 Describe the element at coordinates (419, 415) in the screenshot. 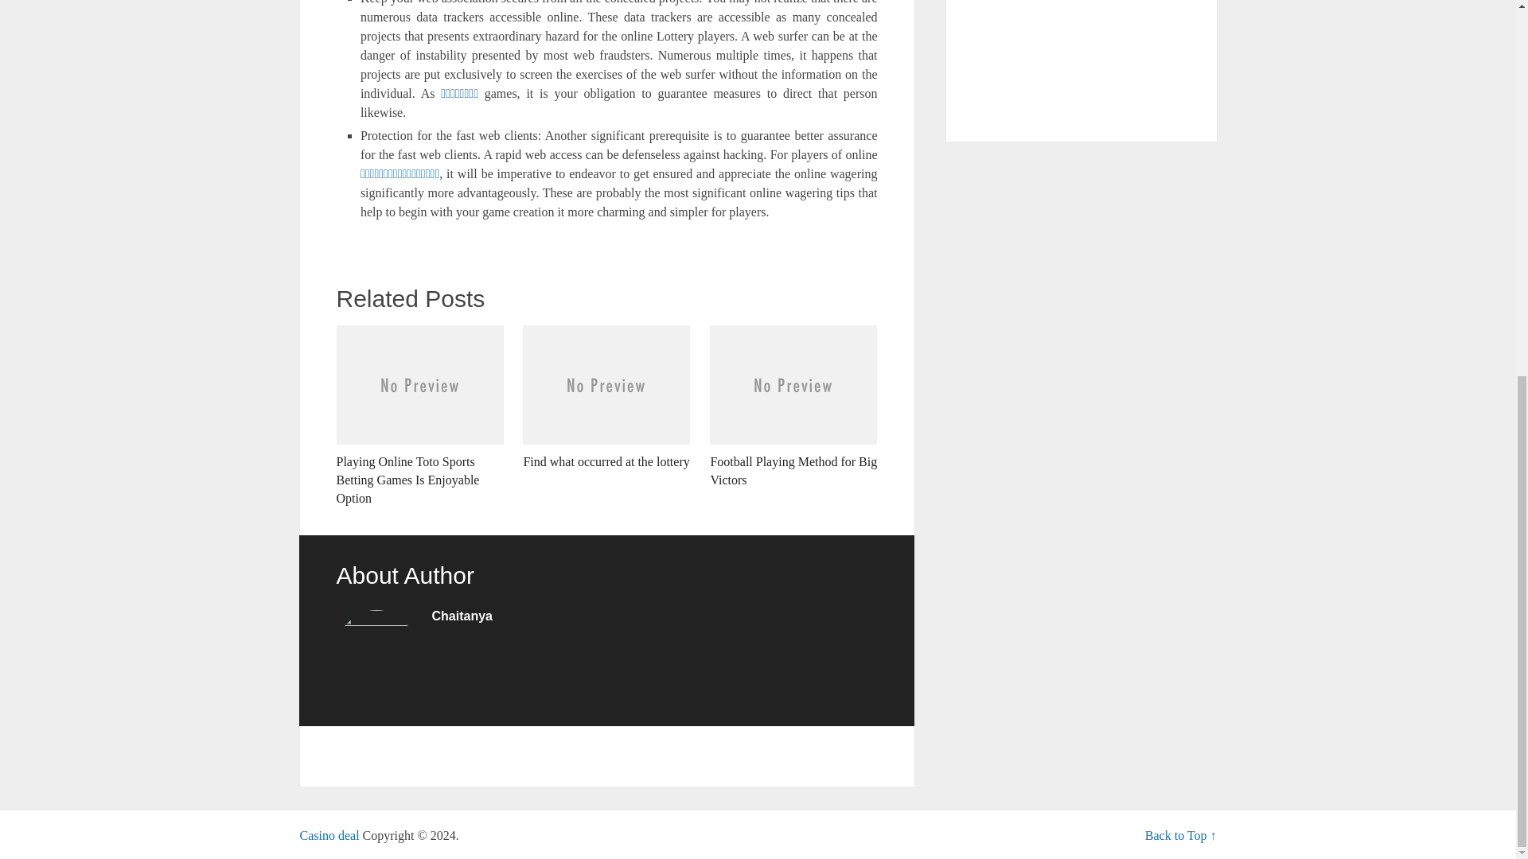

I see `Playing Online Toto Sports Betting Games Is Enjoyable Option` at that location.